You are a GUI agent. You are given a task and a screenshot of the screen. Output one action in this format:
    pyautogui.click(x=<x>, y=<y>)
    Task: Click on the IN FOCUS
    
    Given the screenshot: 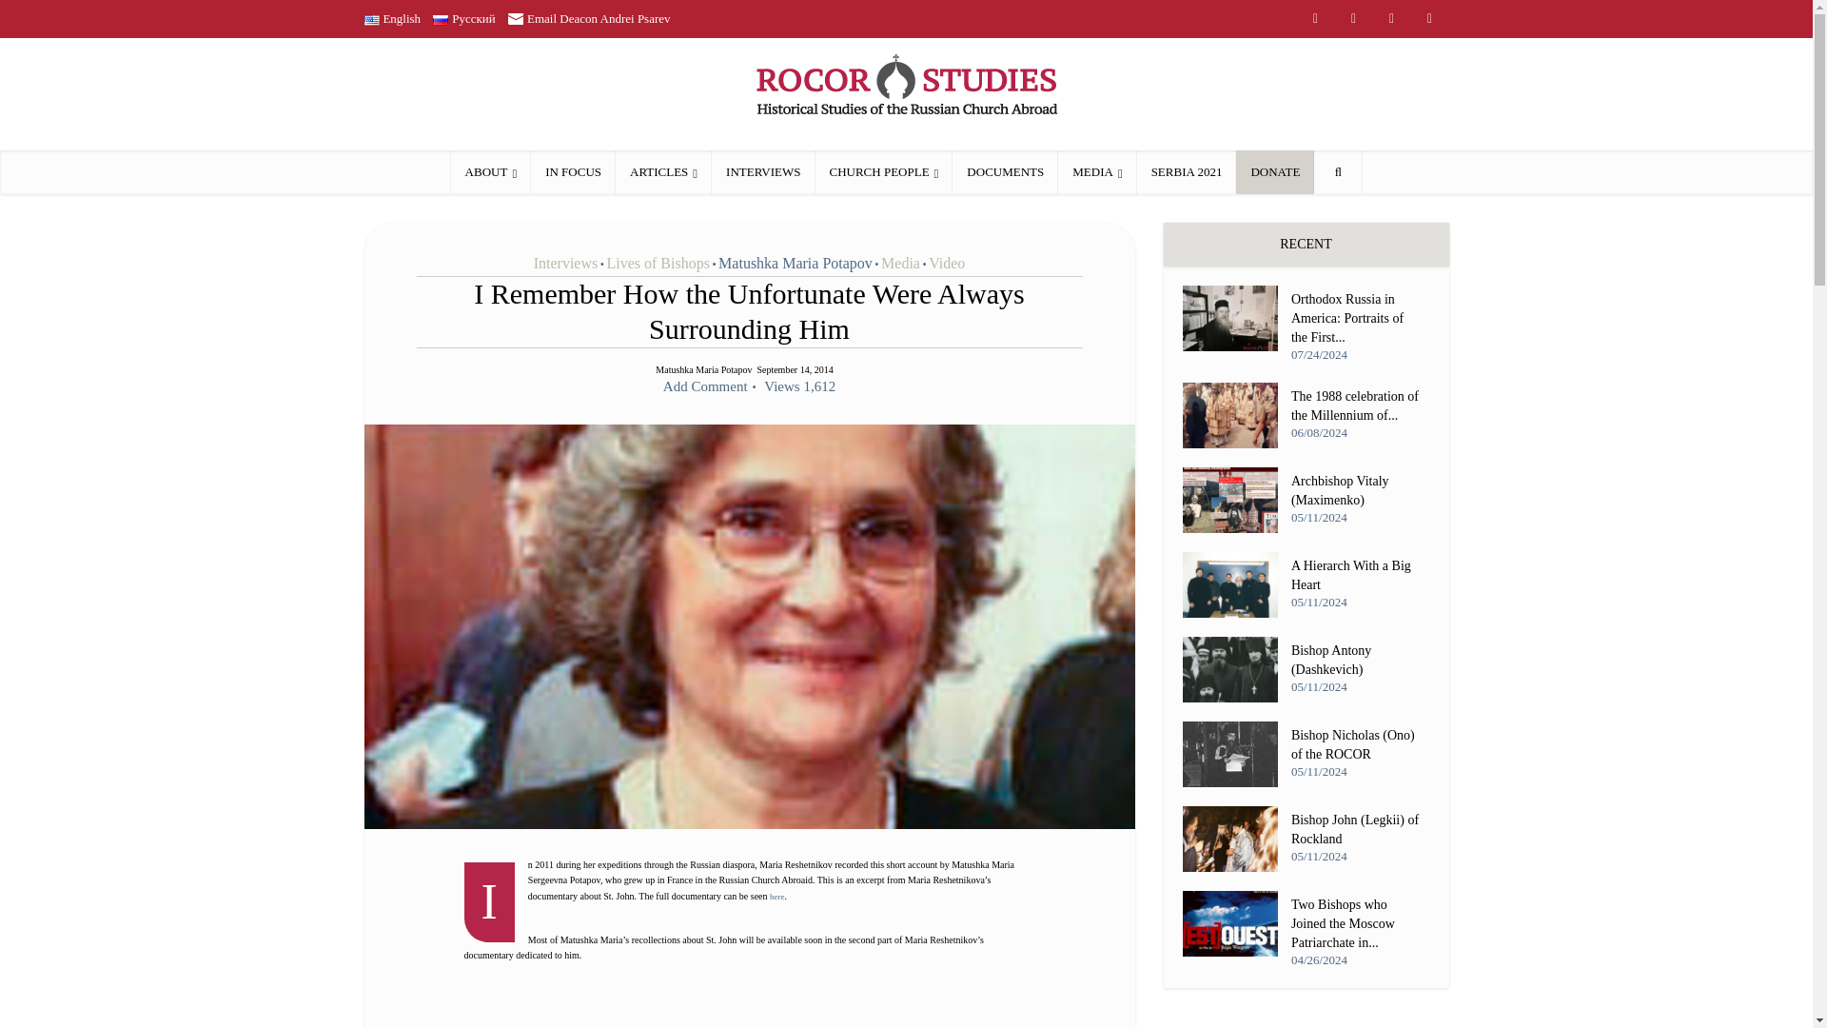 What is the action you would take?
    pyautogui.click(x=573, y=171)
    